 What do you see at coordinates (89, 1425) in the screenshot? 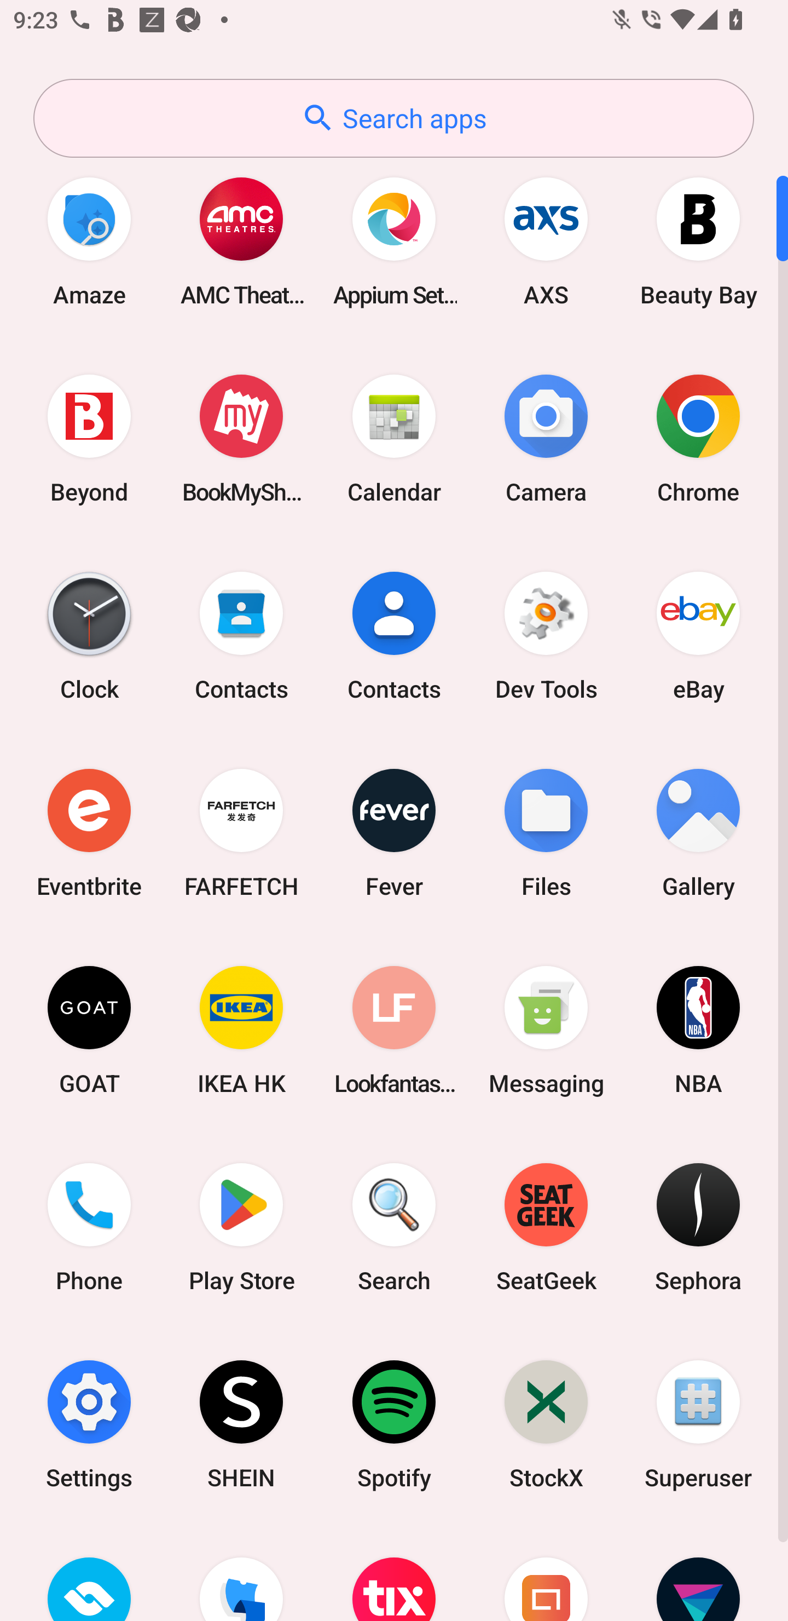
I see `Settings` at bounding box center [89, 1425].